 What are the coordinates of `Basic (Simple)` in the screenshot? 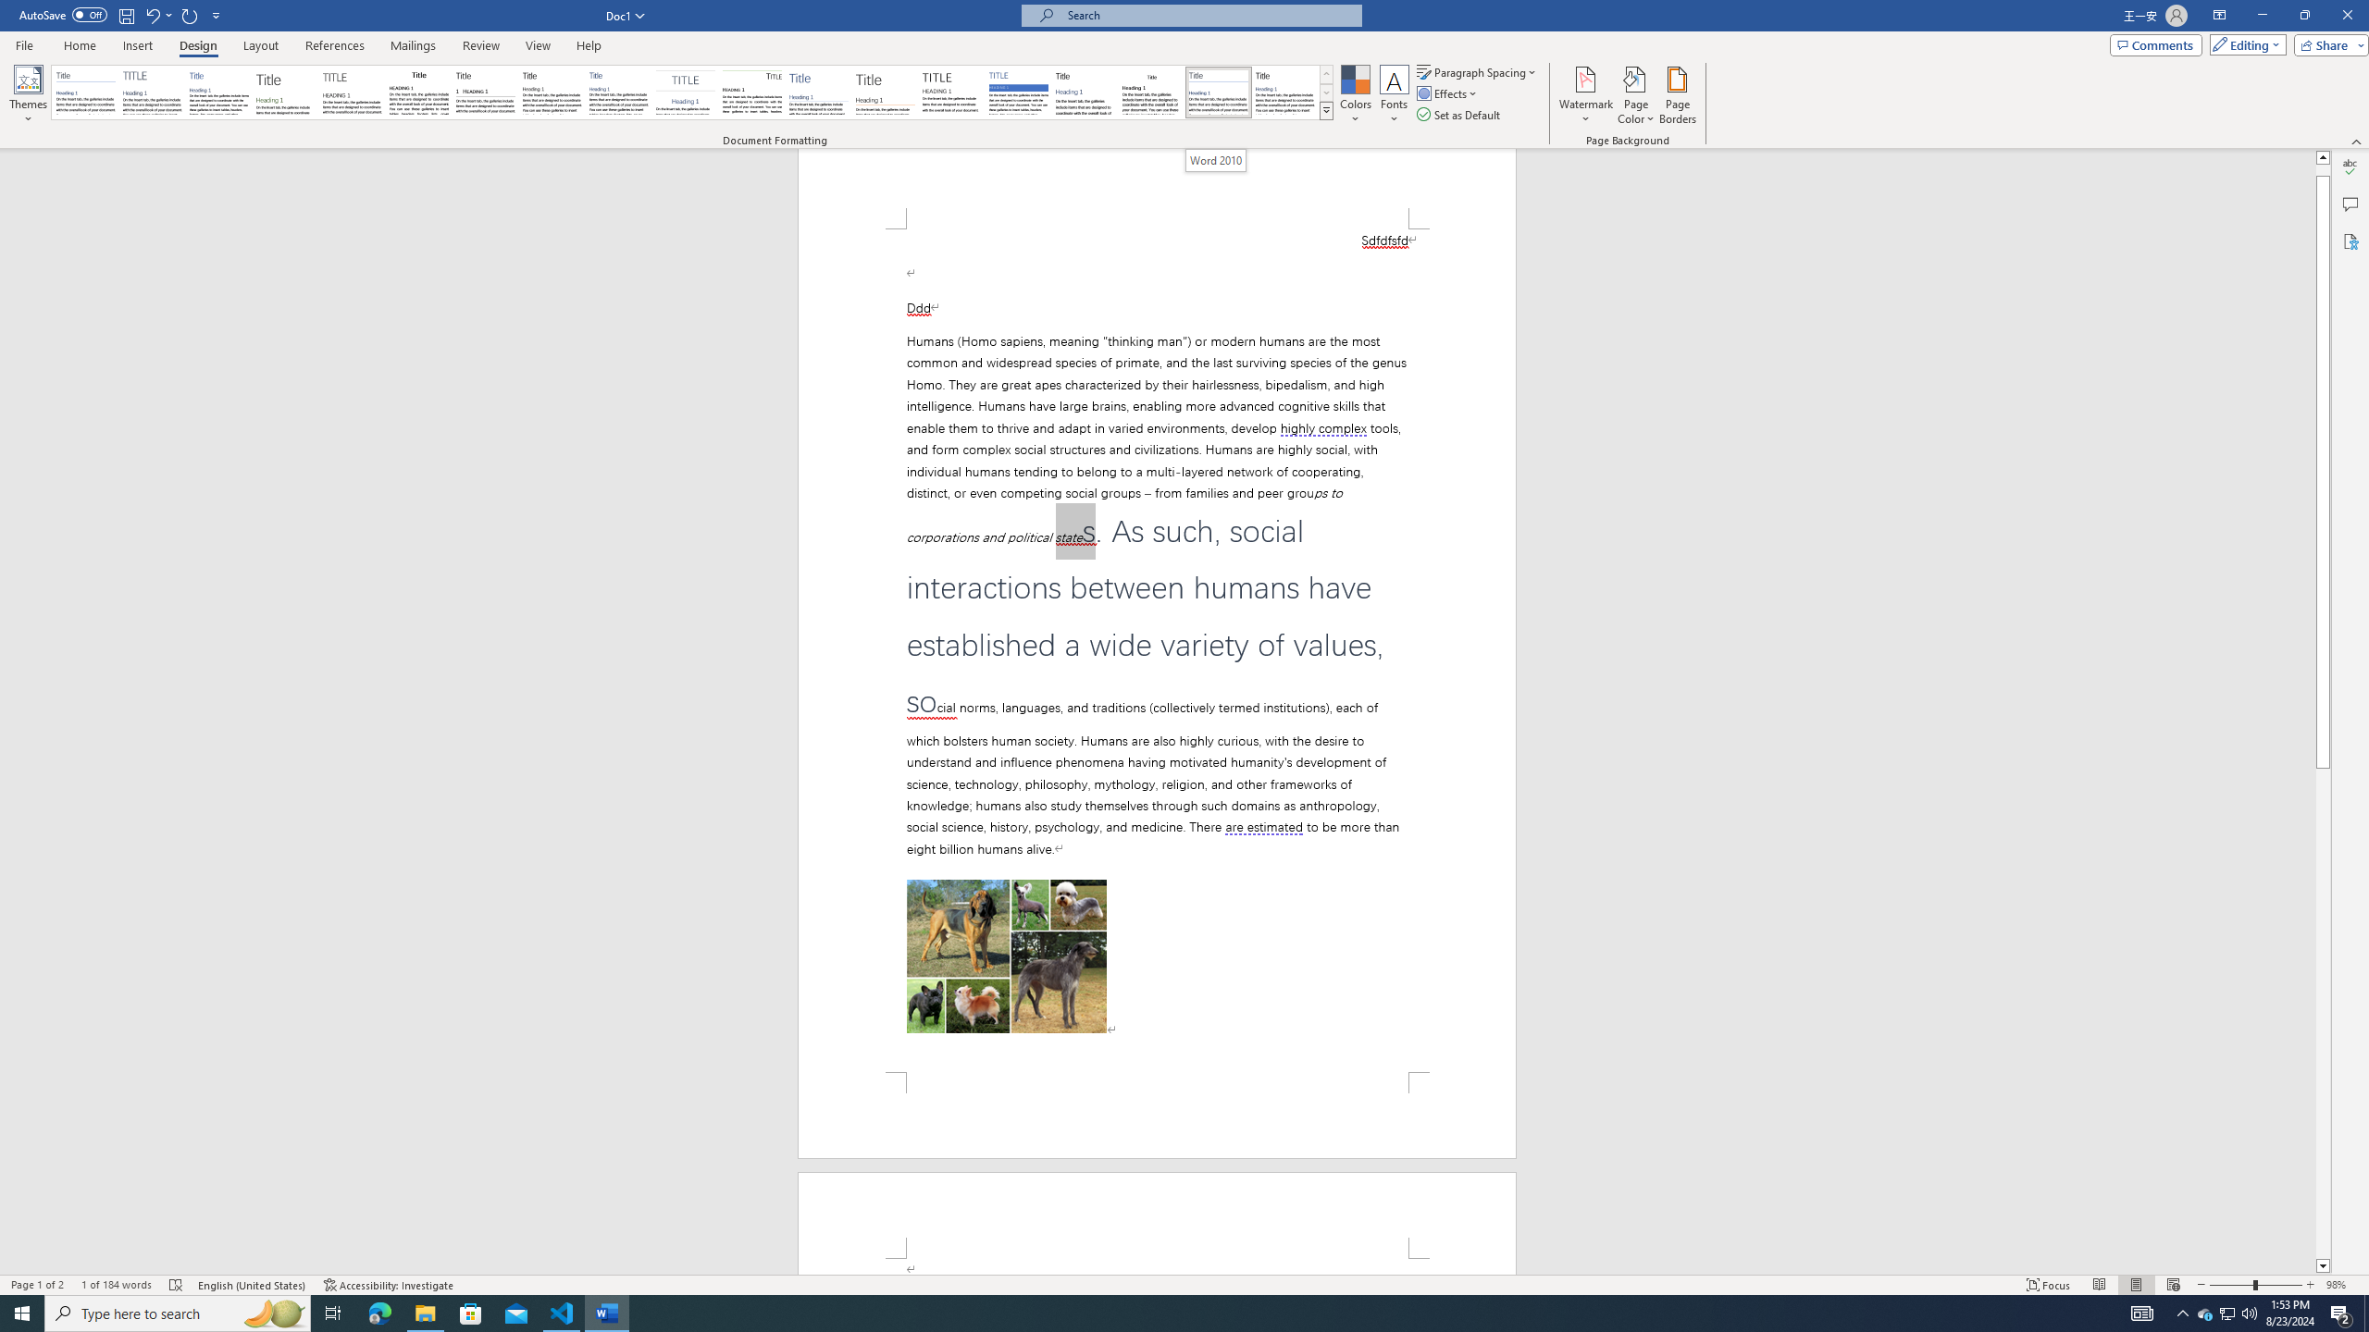 It's located at (220, 92).